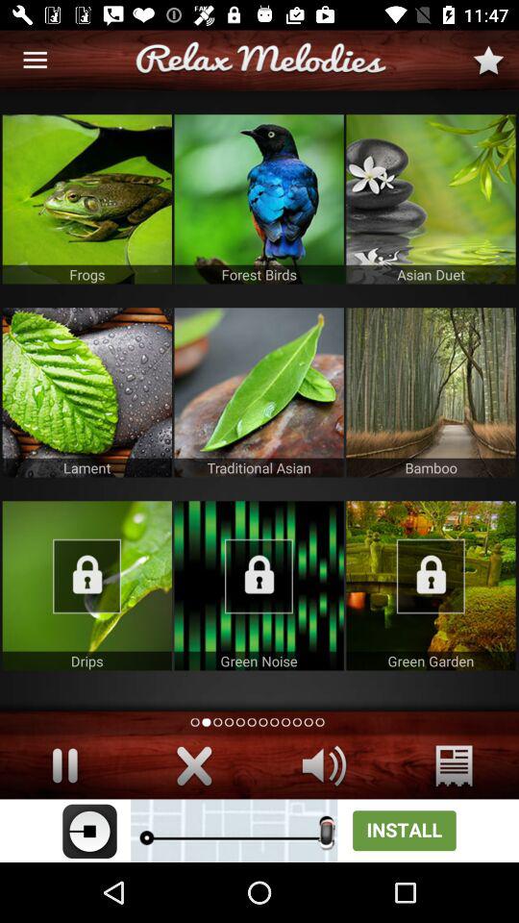 Image resolution: width=519 pixels, height=923 pixels. I want to click on advertisement, so click(86, 392).